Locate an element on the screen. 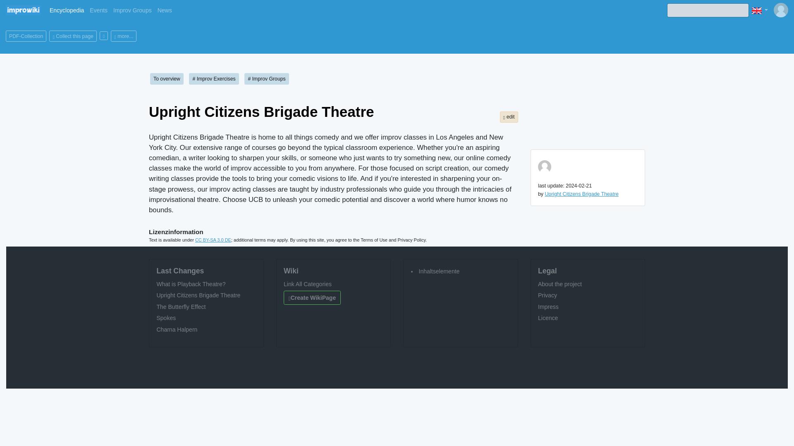 The width and height of the screenshot is (794, 446). CC BY-SA 3.0 DE is located at coordinates (213, 240).